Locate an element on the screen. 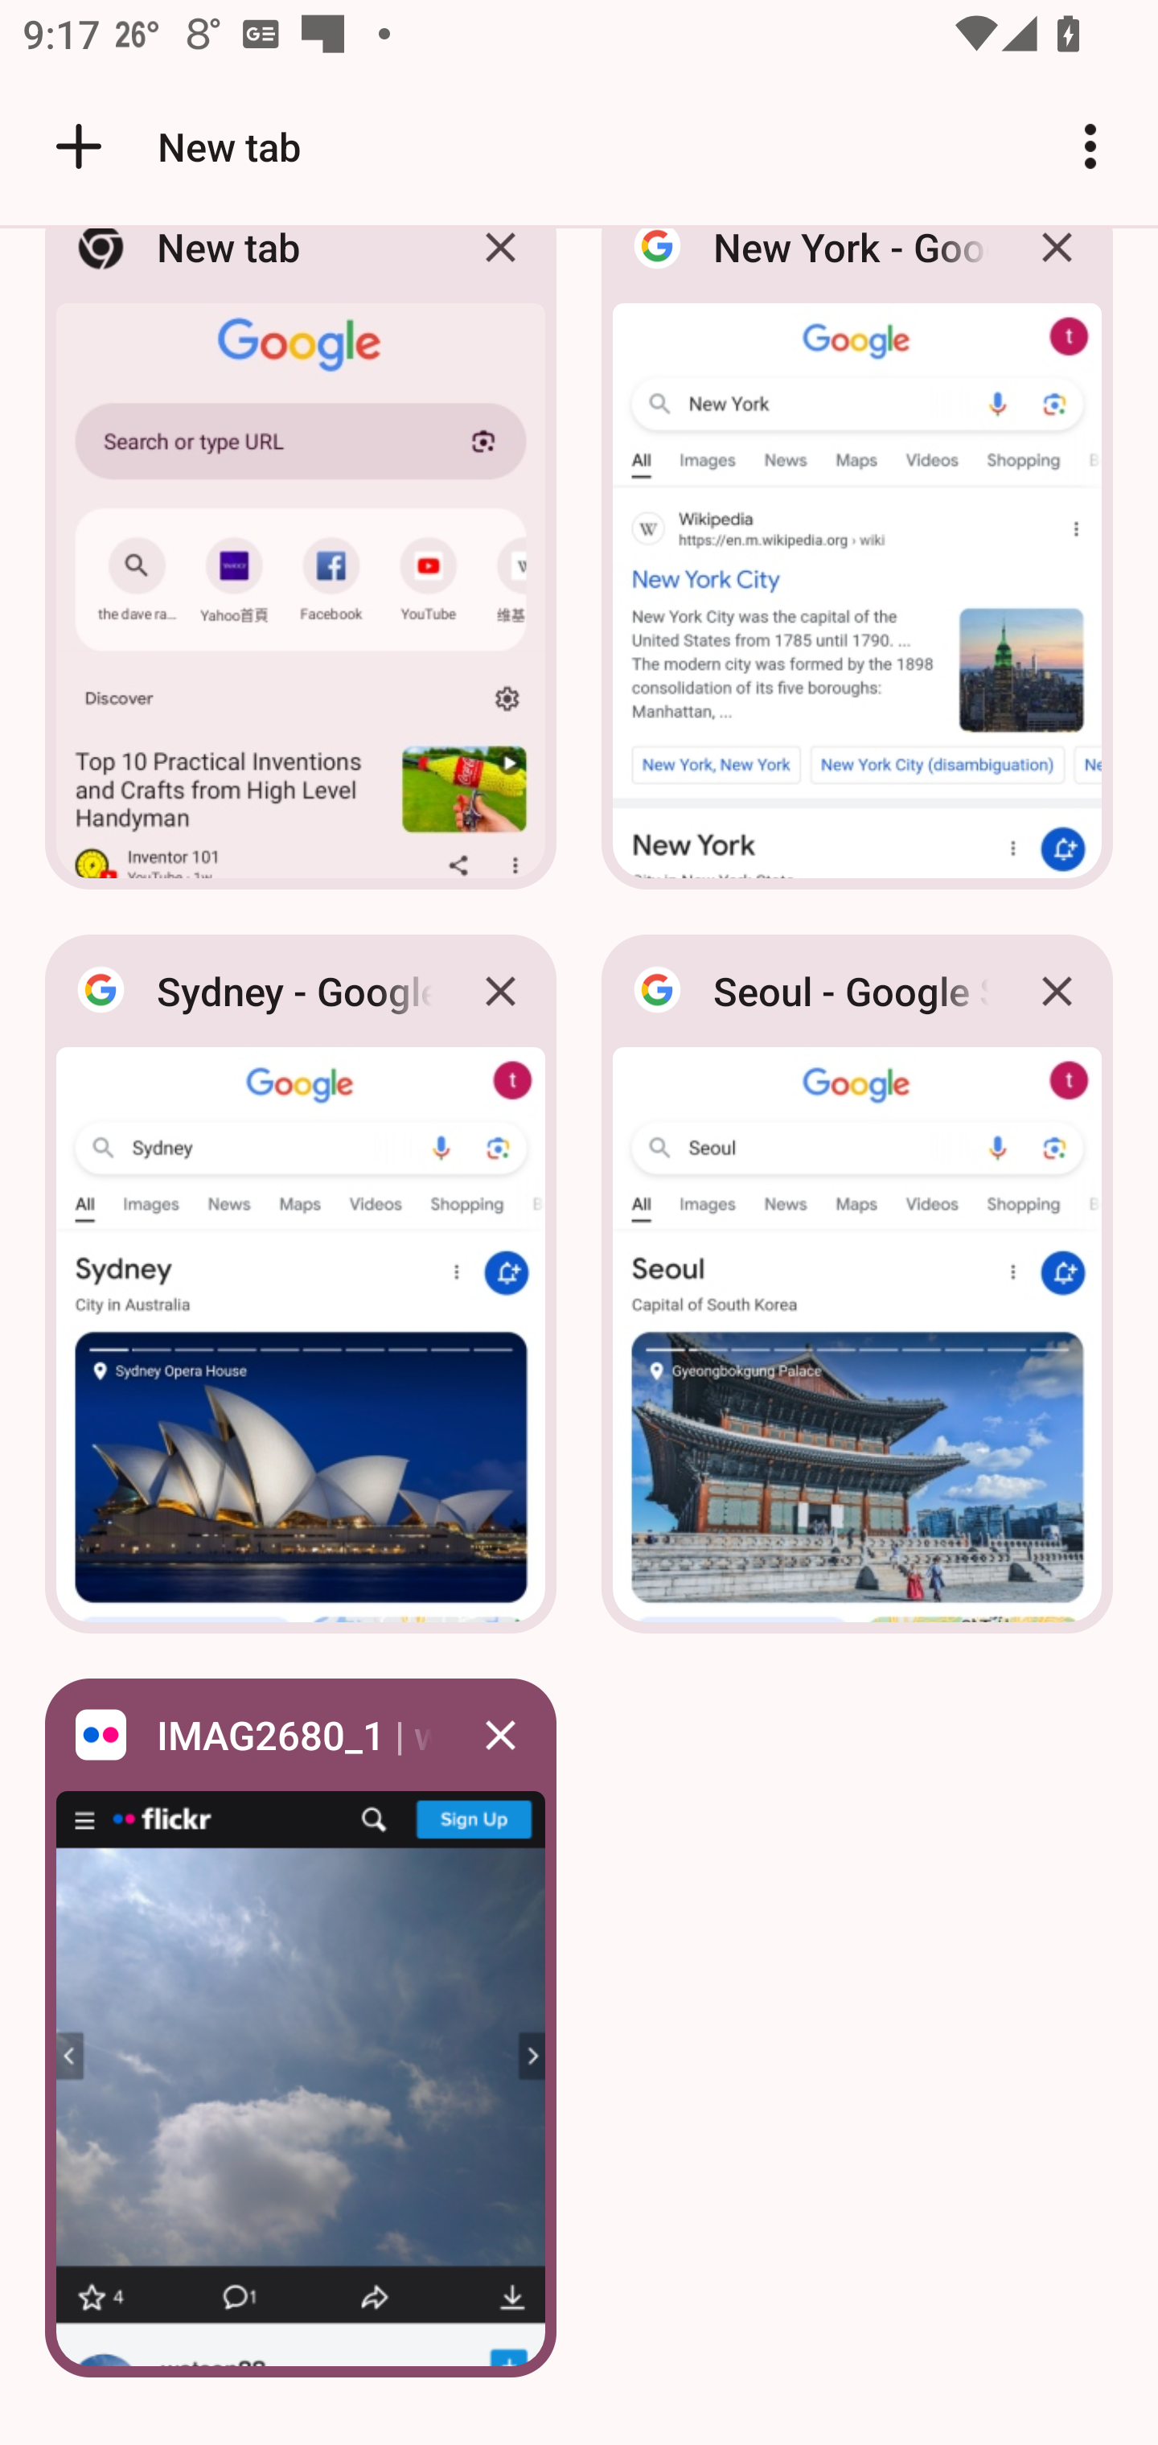  Close New tab tab is located at coordinates (500, 270).